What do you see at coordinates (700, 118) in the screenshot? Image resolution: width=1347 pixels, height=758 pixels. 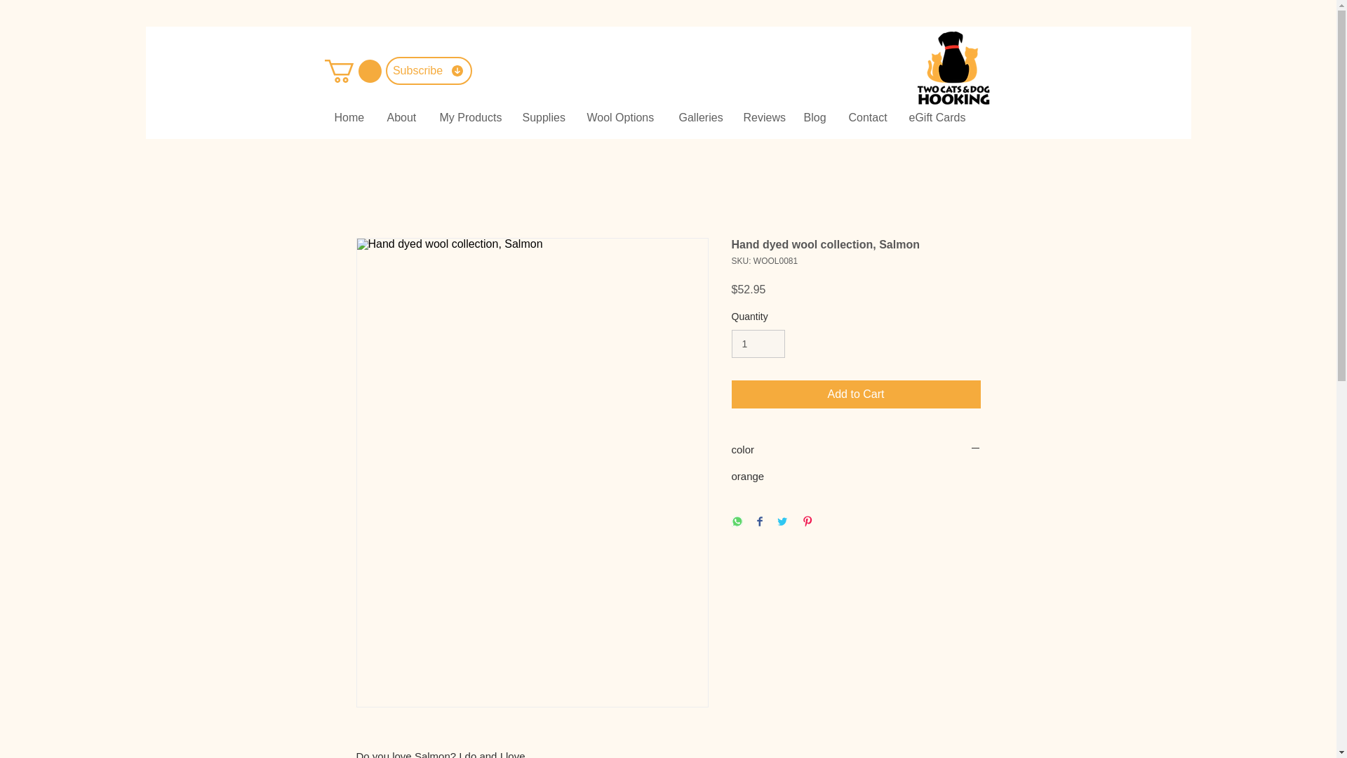 I see `Galleries` at bounding box center [700, 118].